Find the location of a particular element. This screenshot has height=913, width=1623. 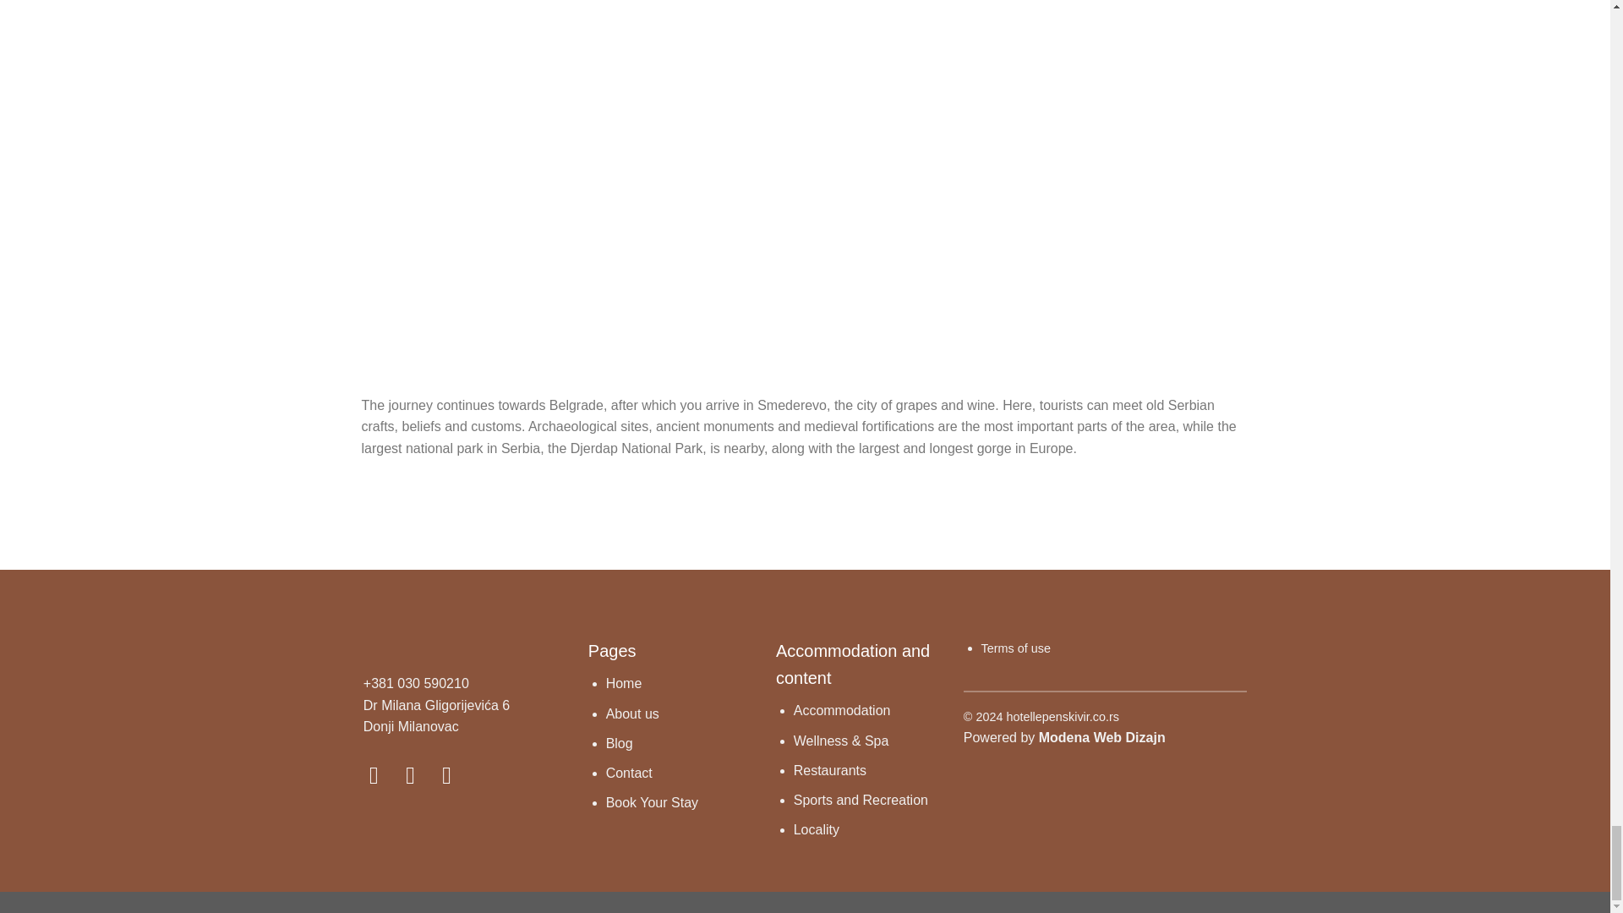

Book Your Stay is located at coordinates (651, 801).